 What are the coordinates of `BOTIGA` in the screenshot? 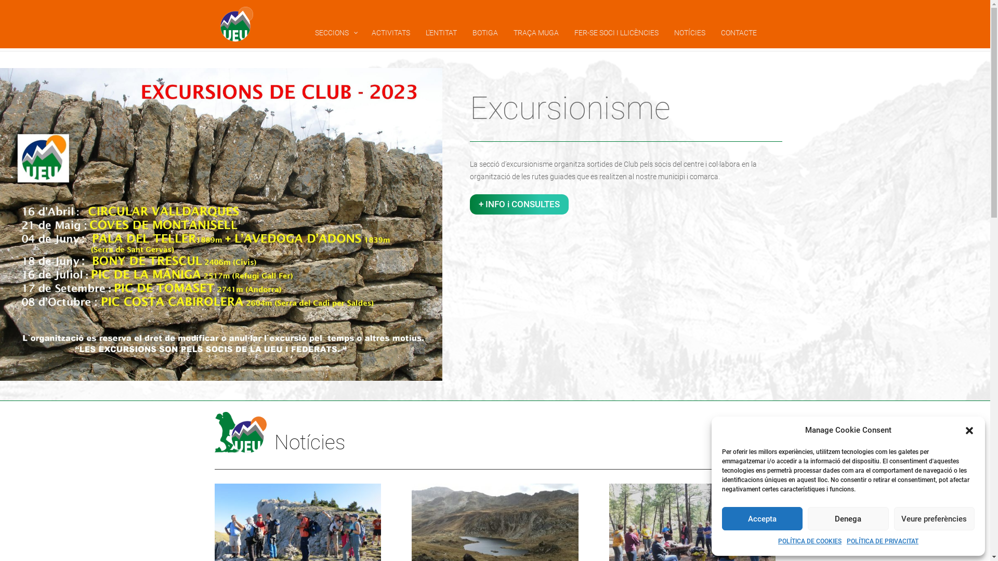 It's located at (485, 33).